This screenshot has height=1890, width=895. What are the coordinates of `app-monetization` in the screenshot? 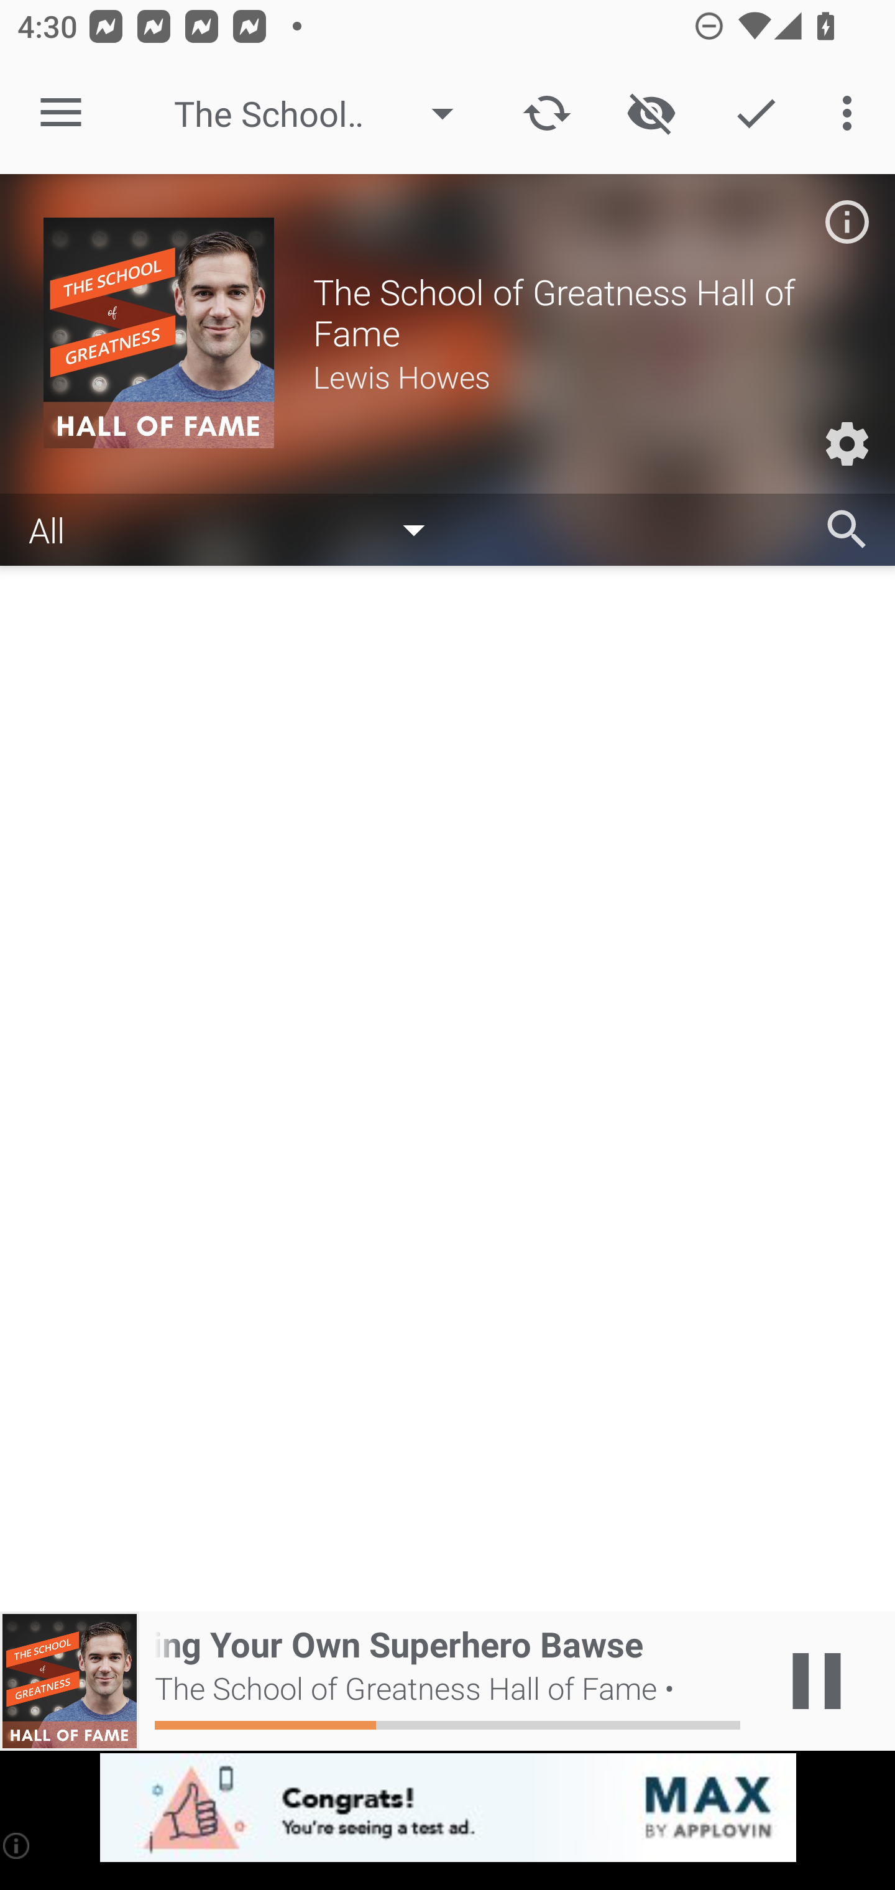 It's located at (447, 1809).